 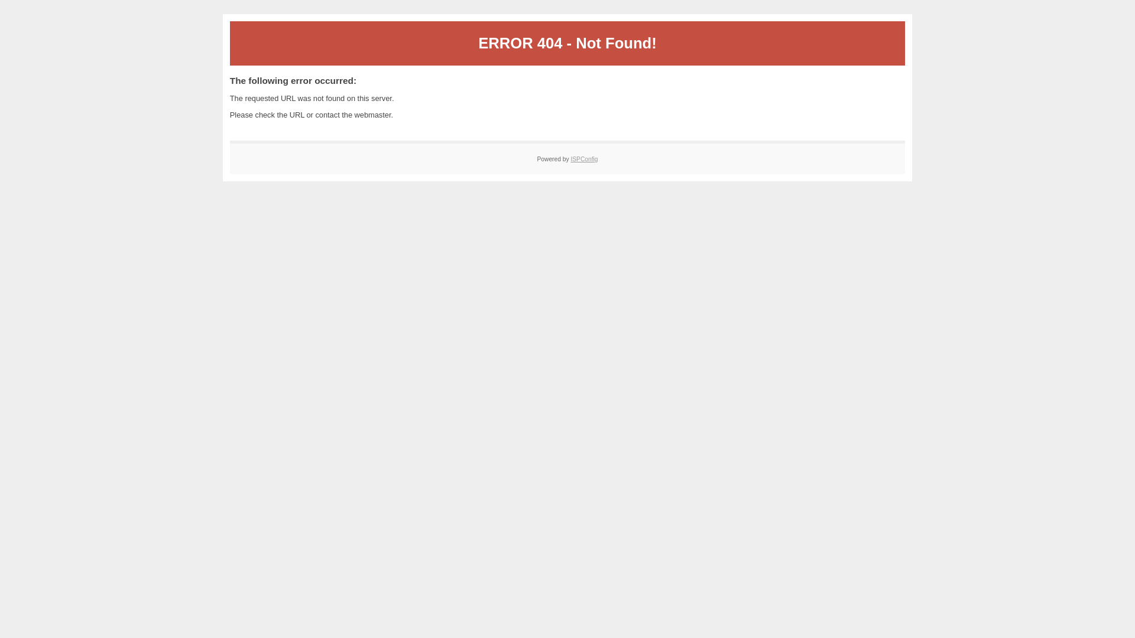 What do you see at coordinates (584, 159) in the screenshot?
I see `ISPConfig` at bounding box center [584, 159].